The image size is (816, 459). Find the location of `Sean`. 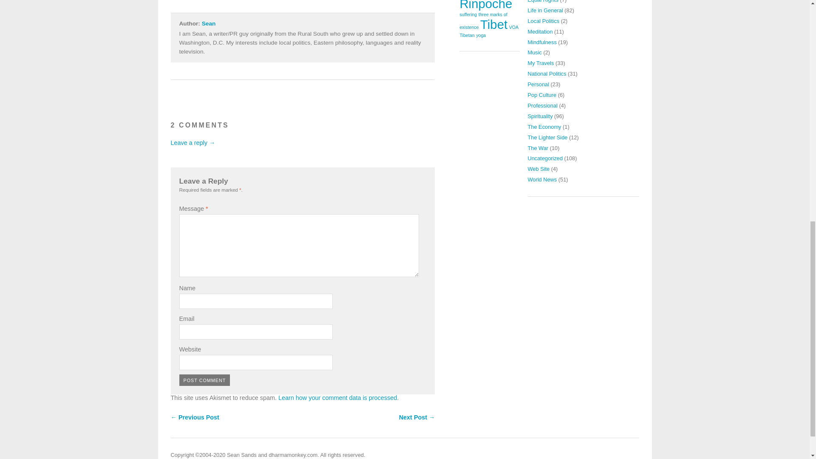

Sean is located at coordinates (209, 23).